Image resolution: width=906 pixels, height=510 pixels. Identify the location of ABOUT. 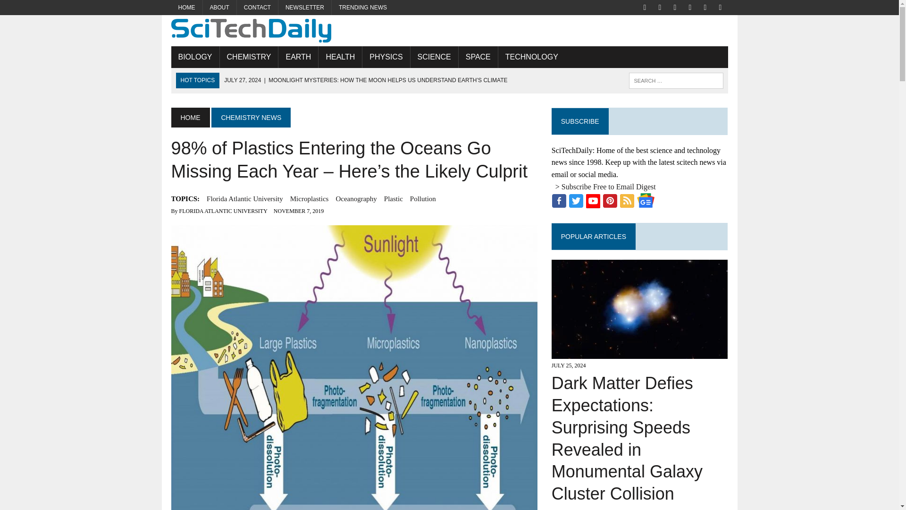
(220, 8).